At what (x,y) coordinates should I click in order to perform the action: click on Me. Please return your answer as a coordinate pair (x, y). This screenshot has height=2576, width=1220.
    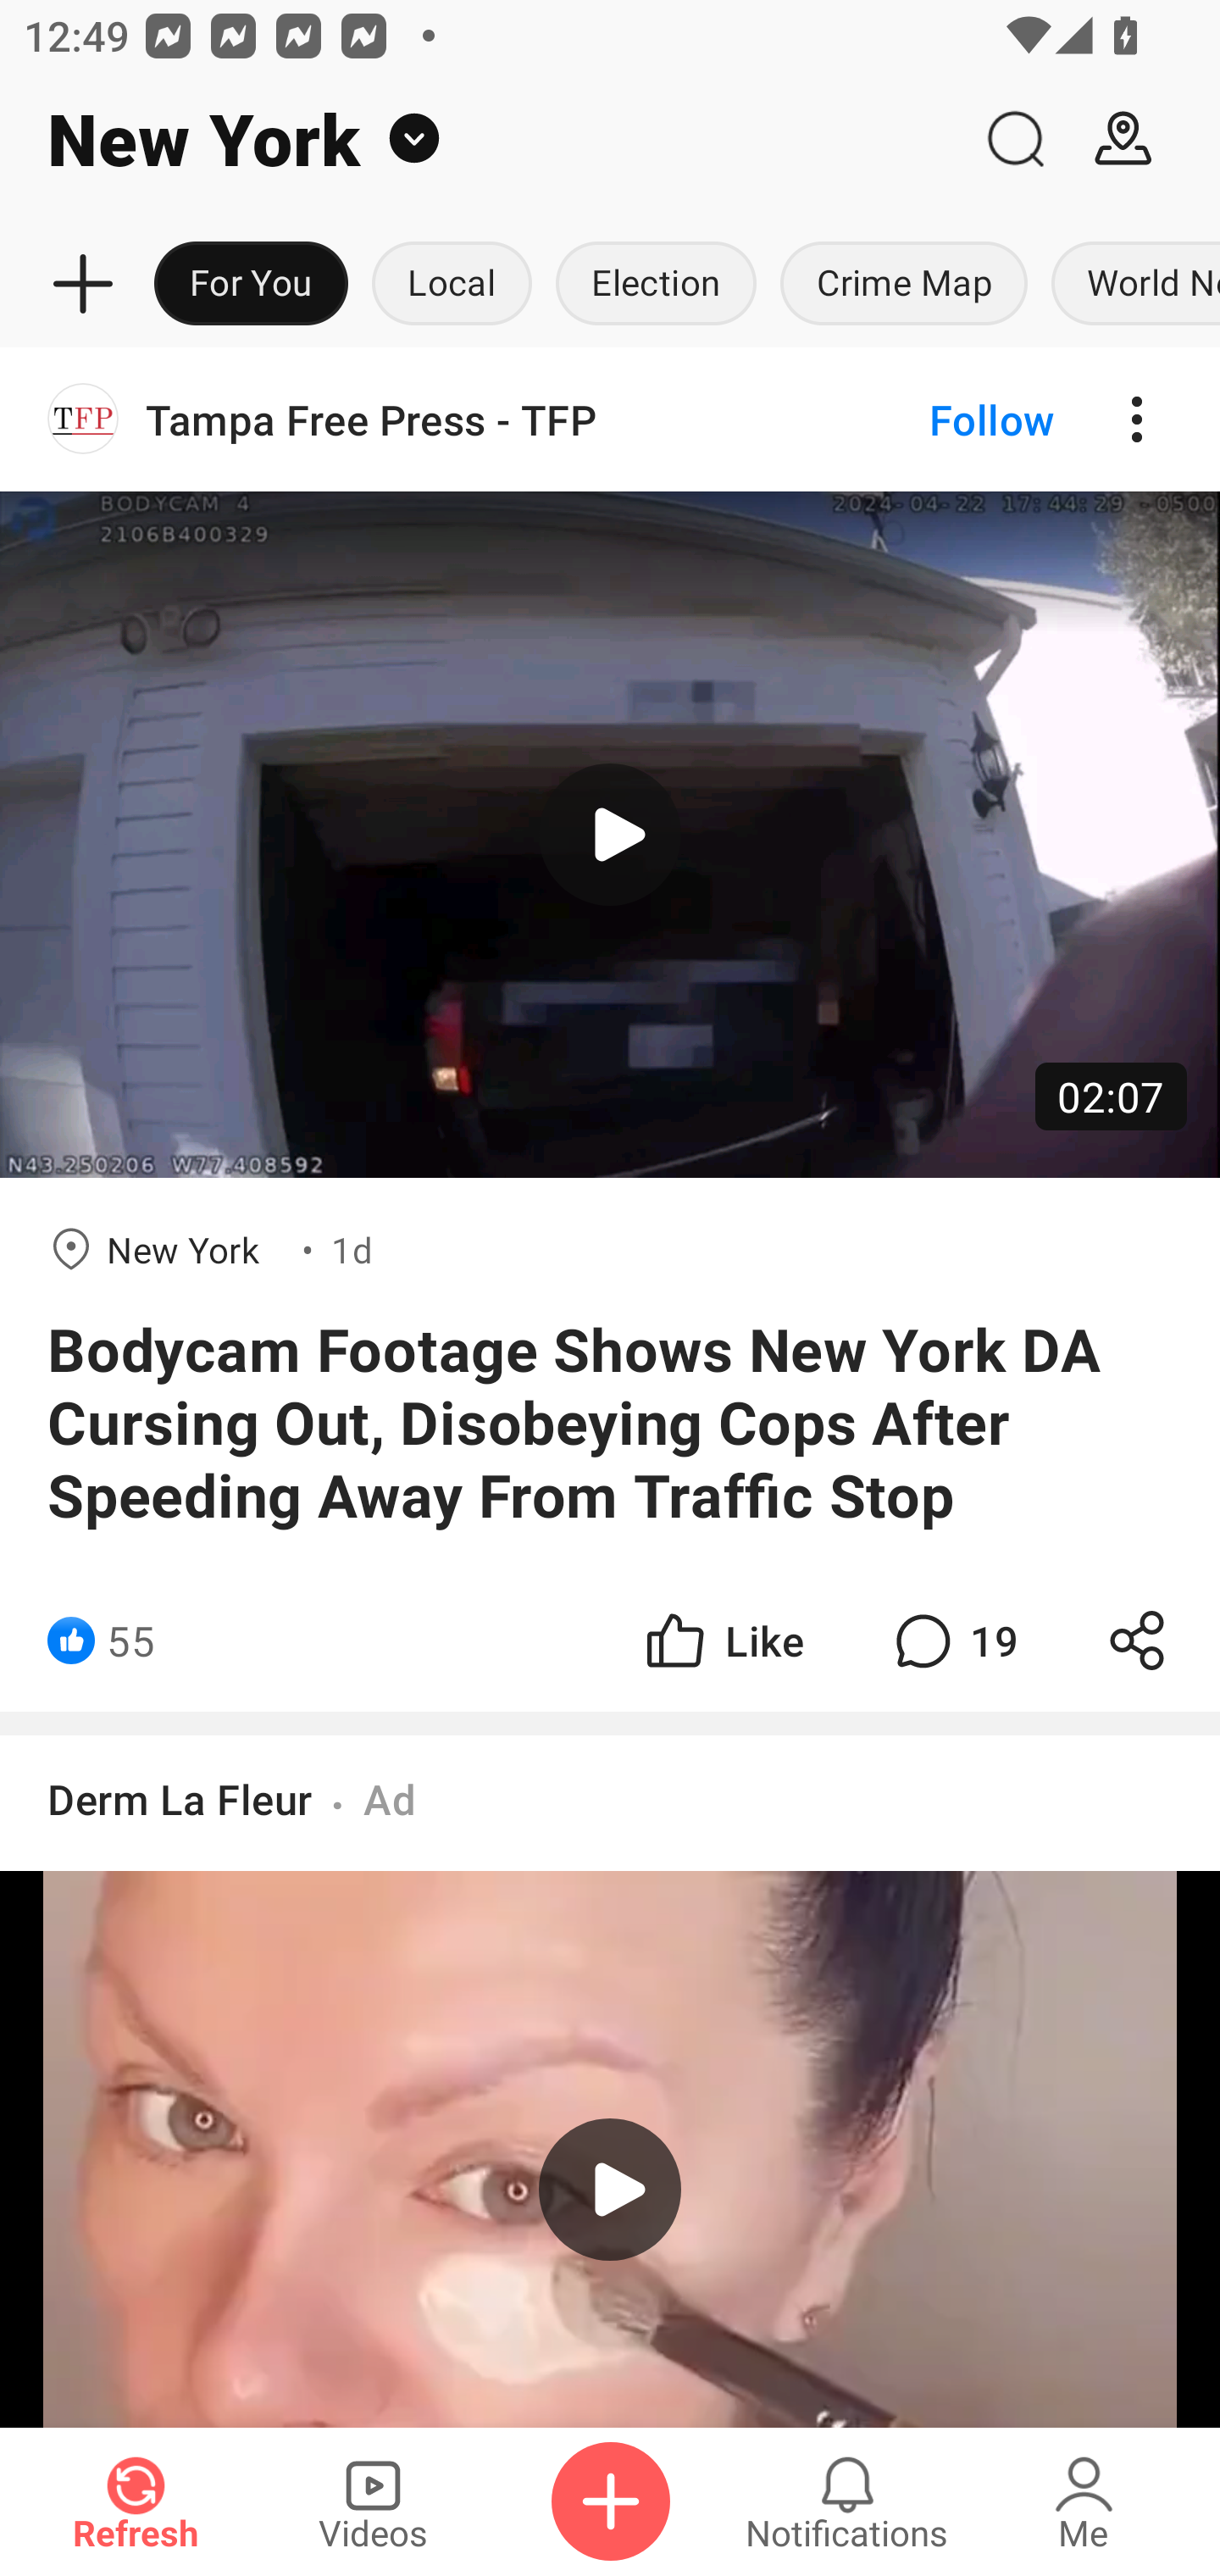
    Looking at the image, I should click on (1084, 2501).